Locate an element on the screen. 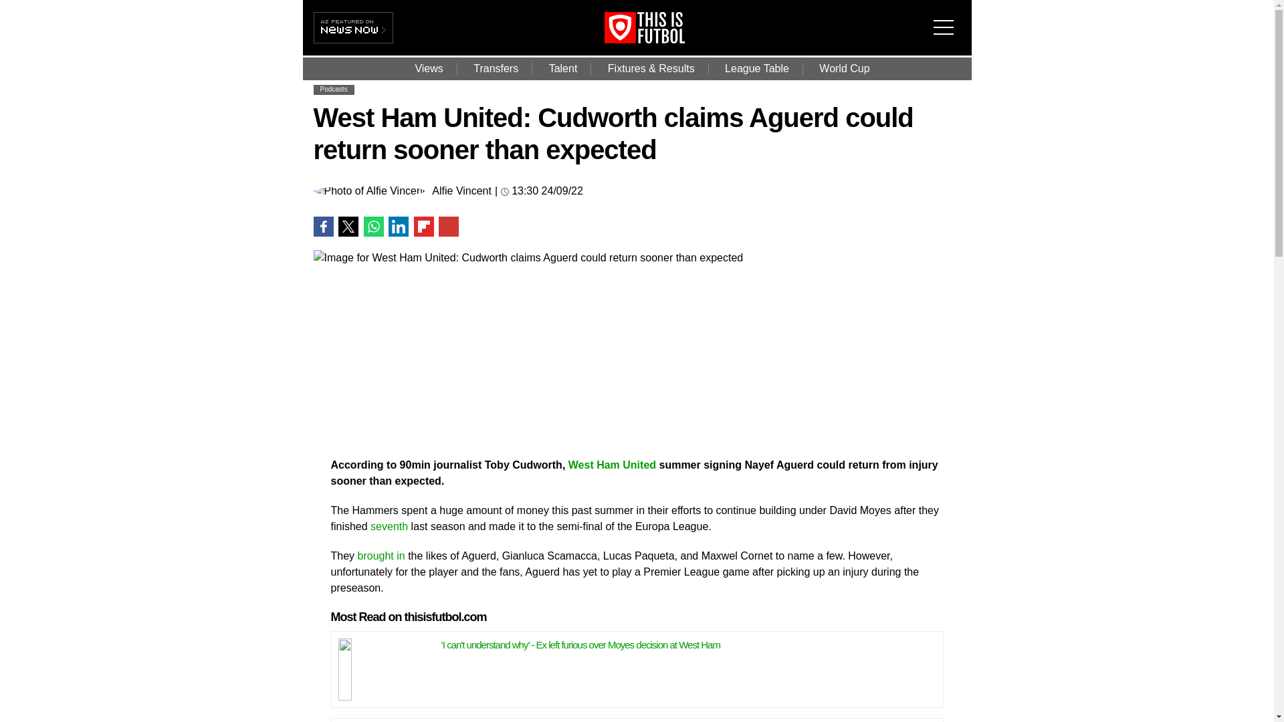 Image resolution: width=1284 pixels, height=722 pixels. Views is located at coordinates (428, 68).